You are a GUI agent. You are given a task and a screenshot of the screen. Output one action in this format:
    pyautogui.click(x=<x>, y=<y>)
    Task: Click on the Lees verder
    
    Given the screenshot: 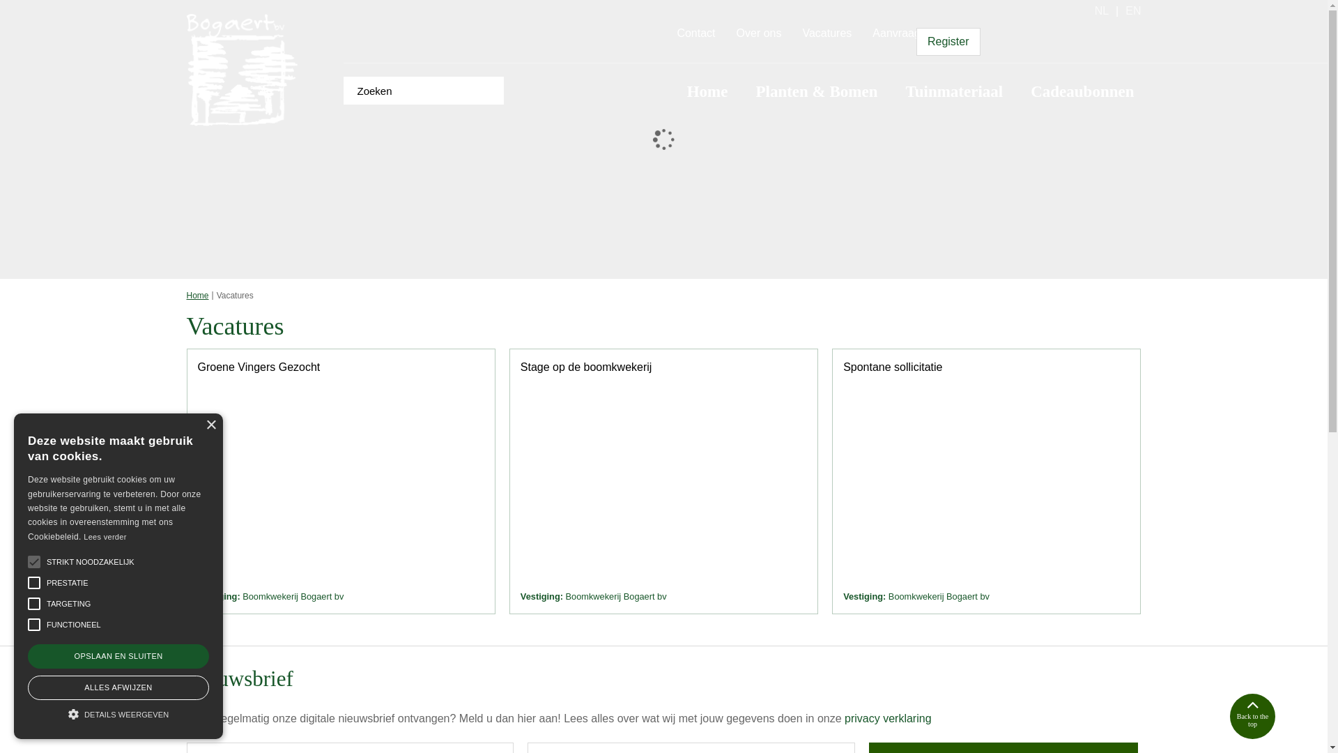 What is the action you would take?
    pyautogui.click(x=105, y=537)
    